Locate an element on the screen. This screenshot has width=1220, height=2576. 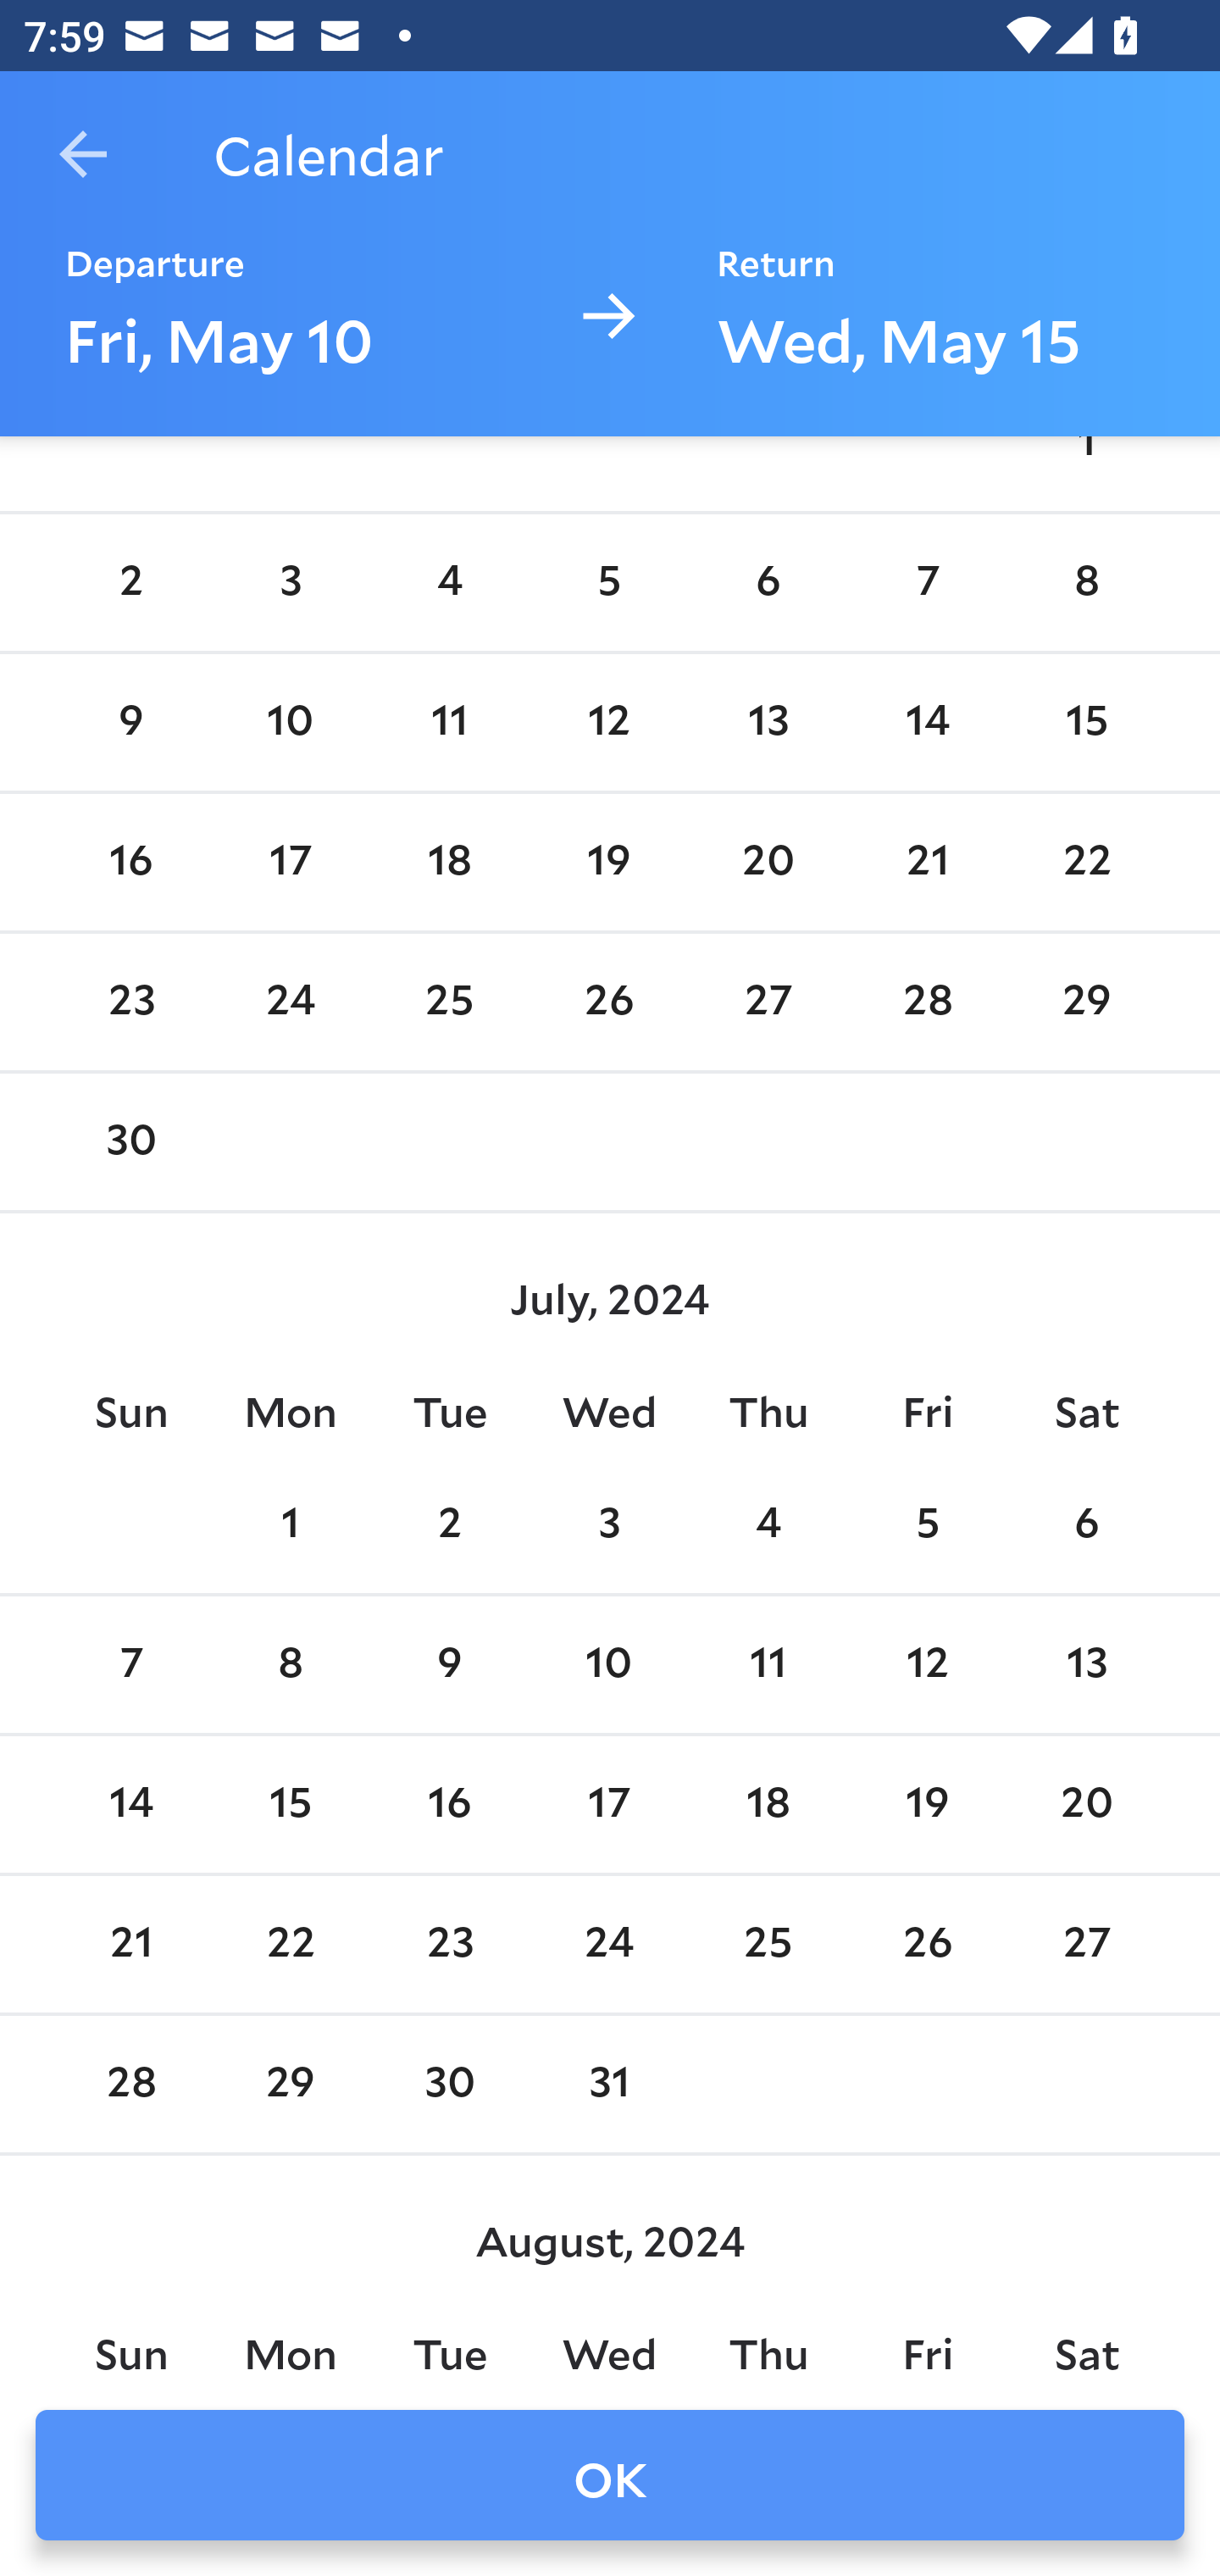
4 is located at coordinates (768, 1524).